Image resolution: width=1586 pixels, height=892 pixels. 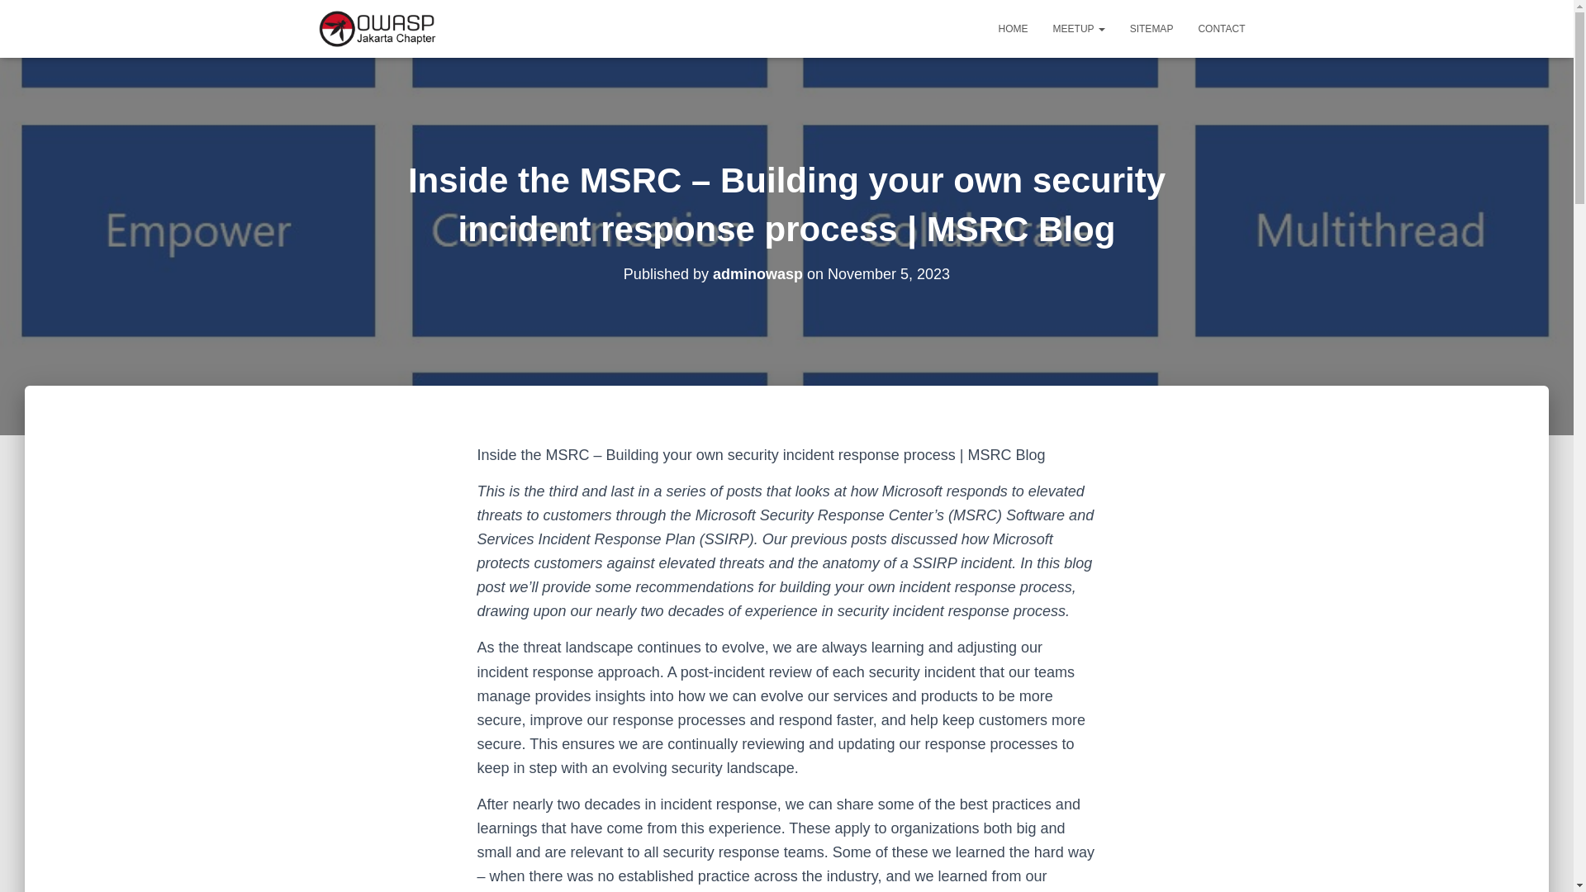 What do you see at coordinates (377, 28) in the screenshot?
I see `OWASP Jakarta` at bounding box center [377, 28].